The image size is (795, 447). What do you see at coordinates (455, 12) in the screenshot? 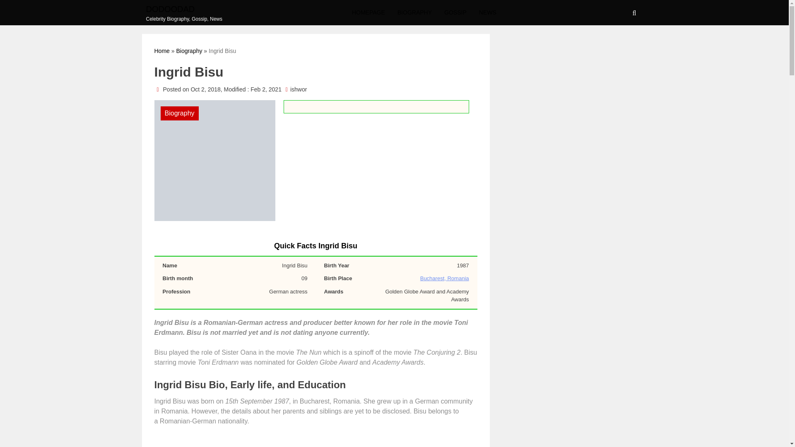
I see `GOSSIP` at bounding box center [455, 12].